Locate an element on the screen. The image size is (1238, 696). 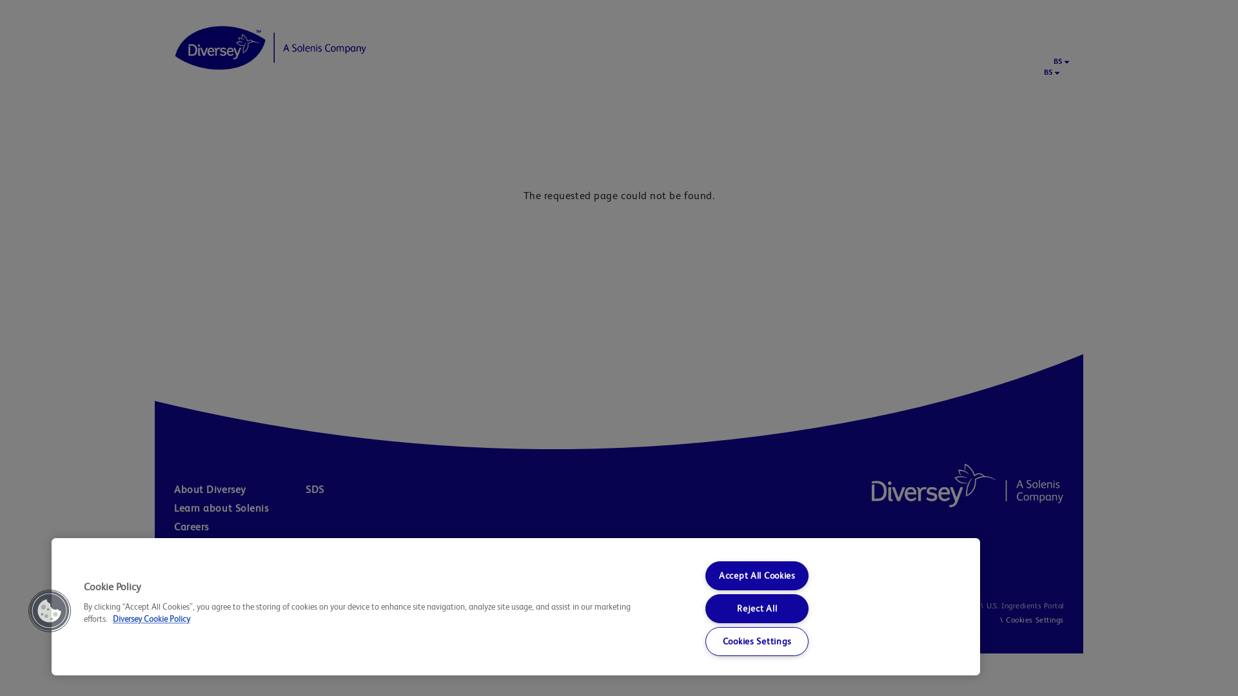
Diversey Cookie Policy is located at coordinates (152, 620).